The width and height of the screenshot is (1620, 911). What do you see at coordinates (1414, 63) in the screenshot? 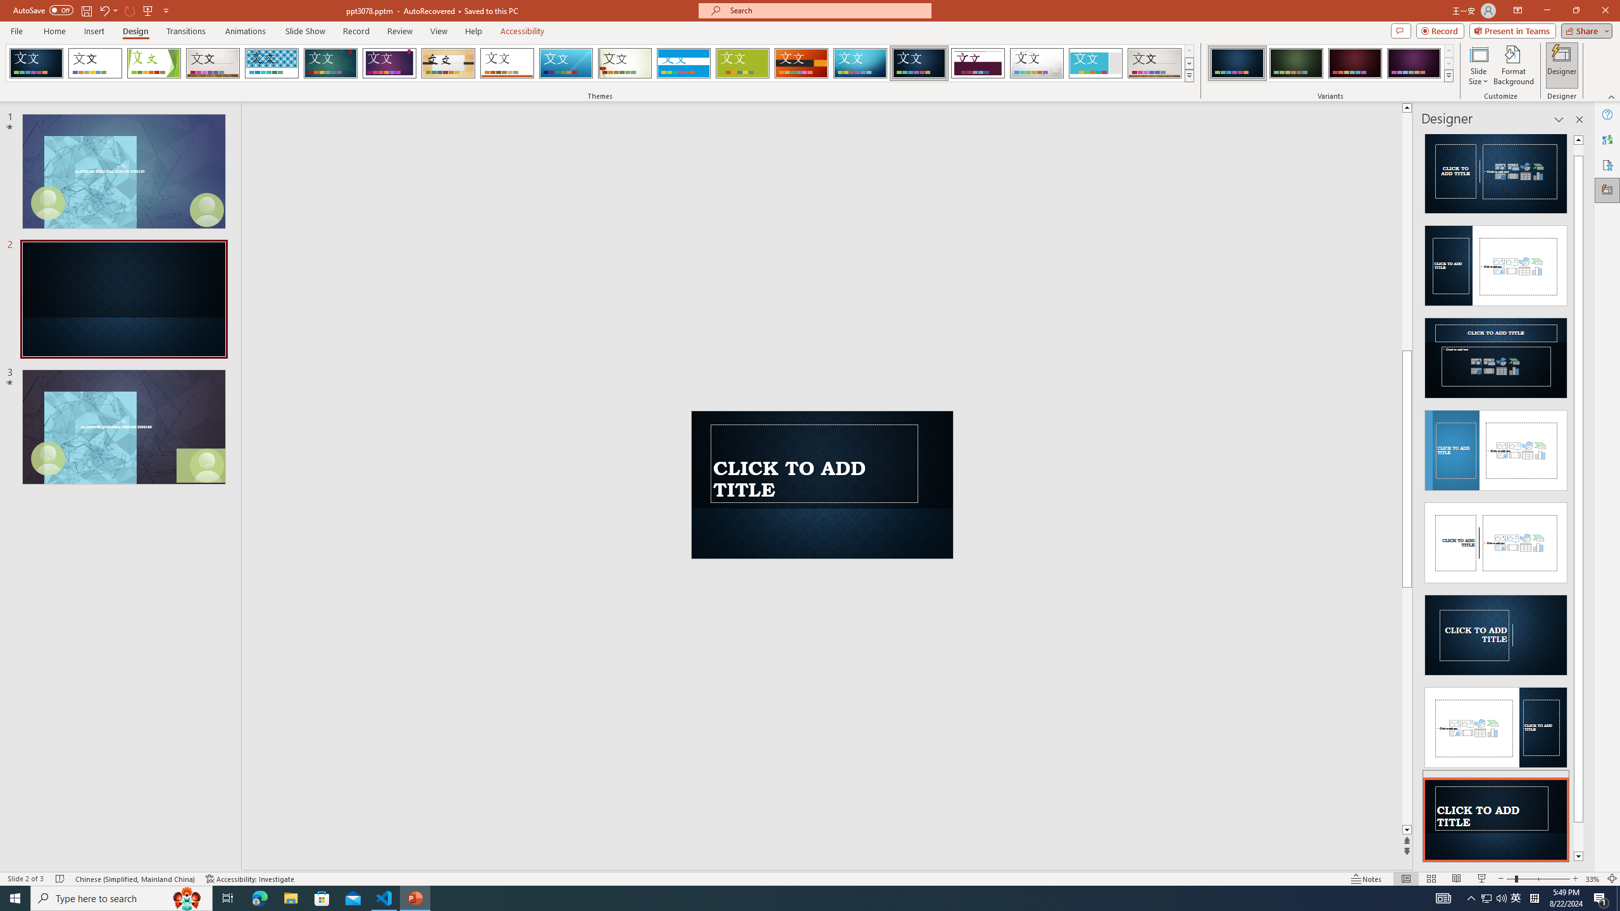
I see `Damask Variant 4` at bounding box center [1414, 63].